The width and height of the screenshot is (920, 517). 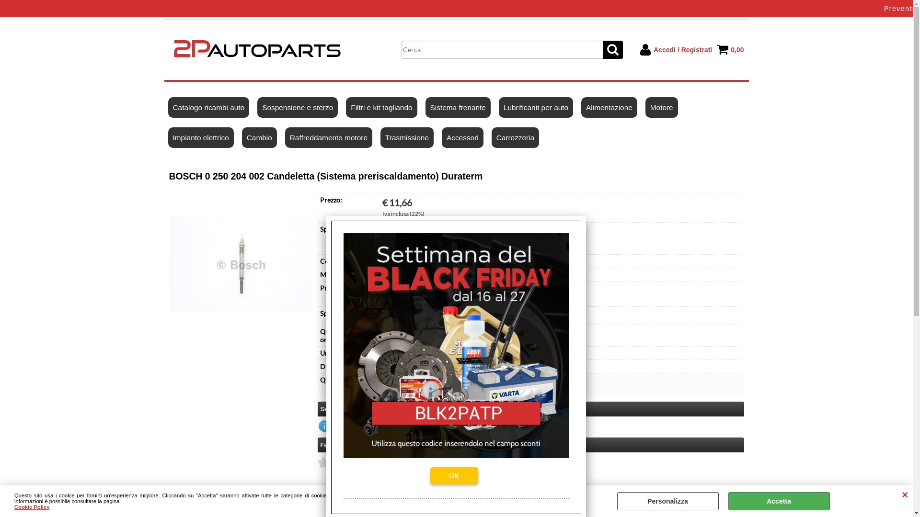 What do you see at coordinates (298, 107) in the screenshot?
I see `Sospensione e sterzo` at bounding box center [298, 107].